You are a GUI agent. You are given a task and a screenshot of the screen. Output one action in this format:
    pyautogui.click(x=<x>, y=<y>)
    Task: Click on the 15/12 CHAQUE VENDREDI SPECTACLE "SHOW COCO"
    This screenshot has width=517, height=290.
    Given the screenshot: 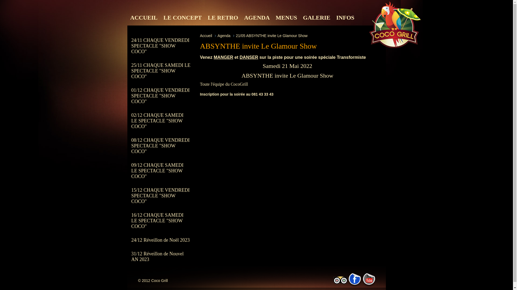 What is the action you would take?
    pyautogui.click(x=161, y=196)
    